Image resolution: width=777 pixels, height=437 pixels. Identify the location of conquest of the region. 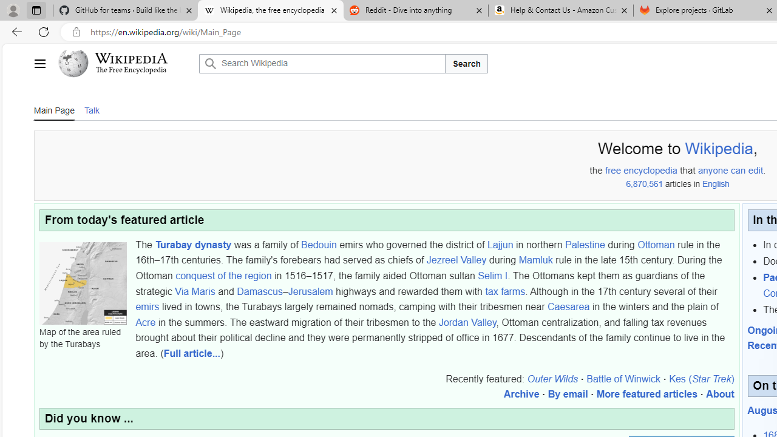
(223, 275).